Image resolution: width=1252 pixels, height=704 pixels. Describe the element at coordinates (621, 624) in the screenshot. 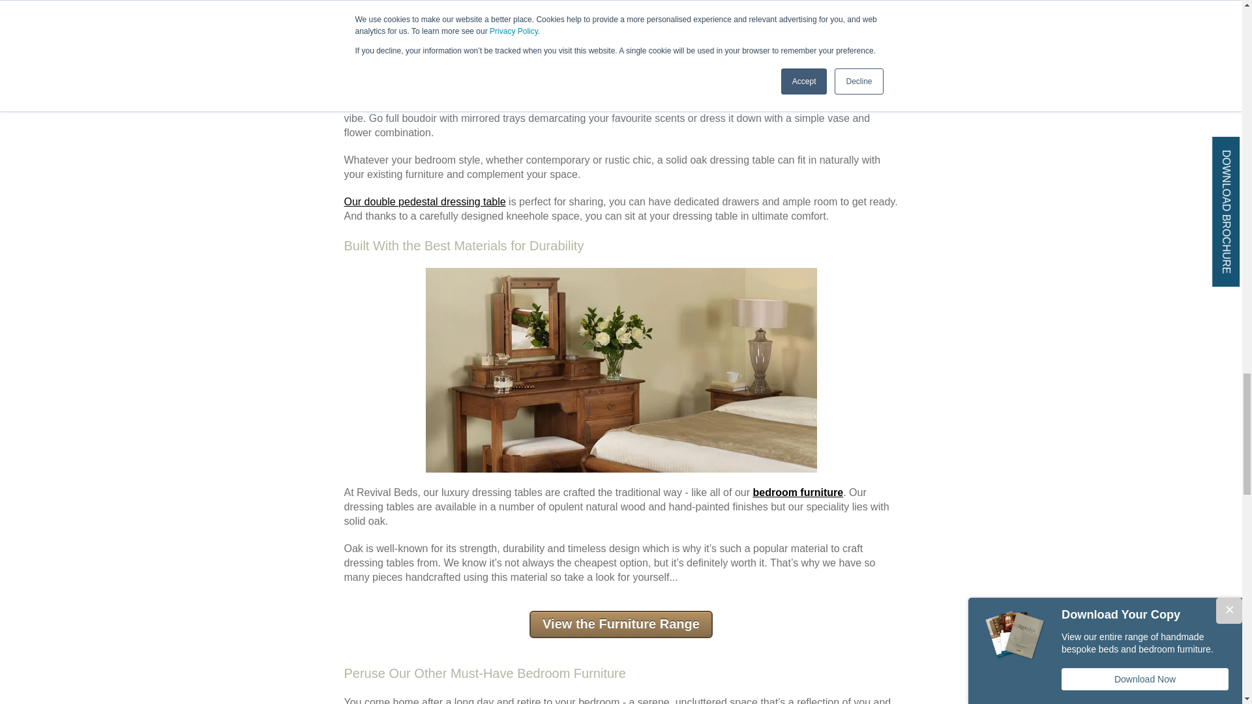

I see `View the Furniture Range` at that location.